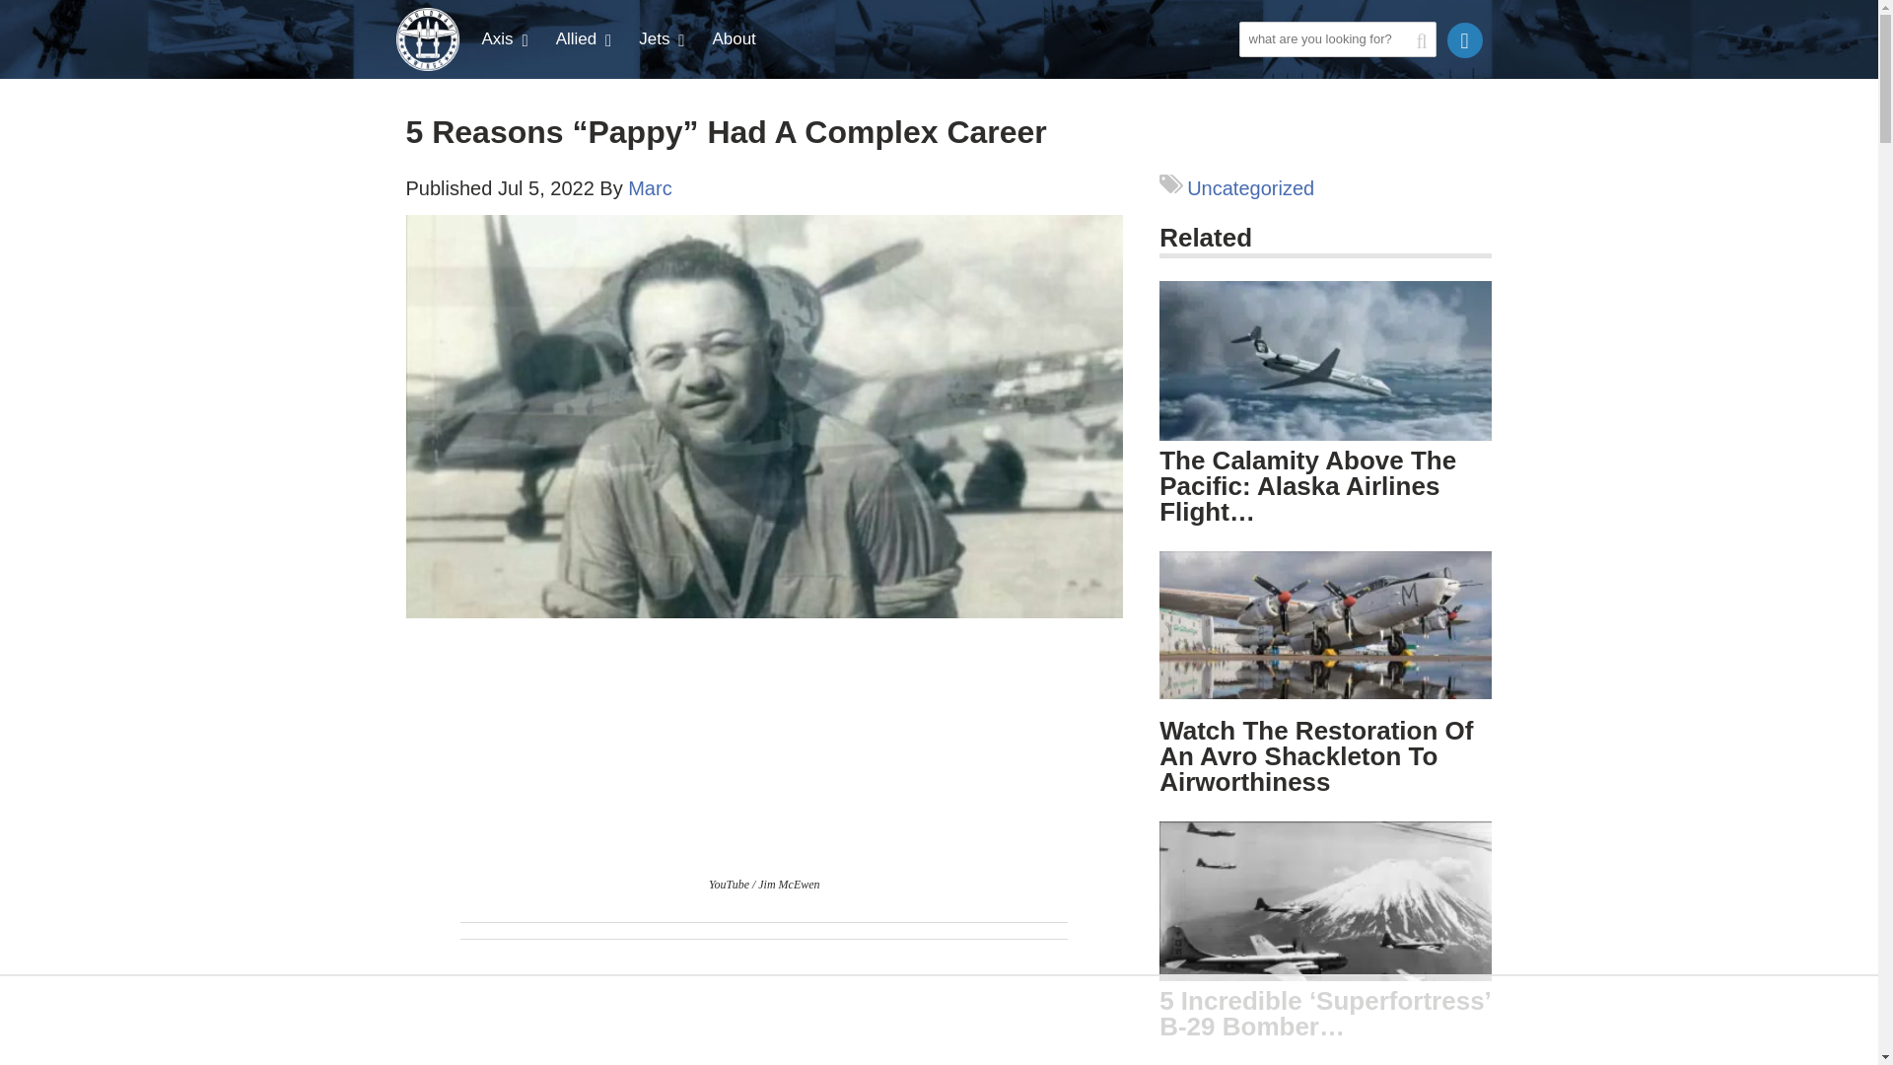  I want to click on Axis, so click(507, 39).